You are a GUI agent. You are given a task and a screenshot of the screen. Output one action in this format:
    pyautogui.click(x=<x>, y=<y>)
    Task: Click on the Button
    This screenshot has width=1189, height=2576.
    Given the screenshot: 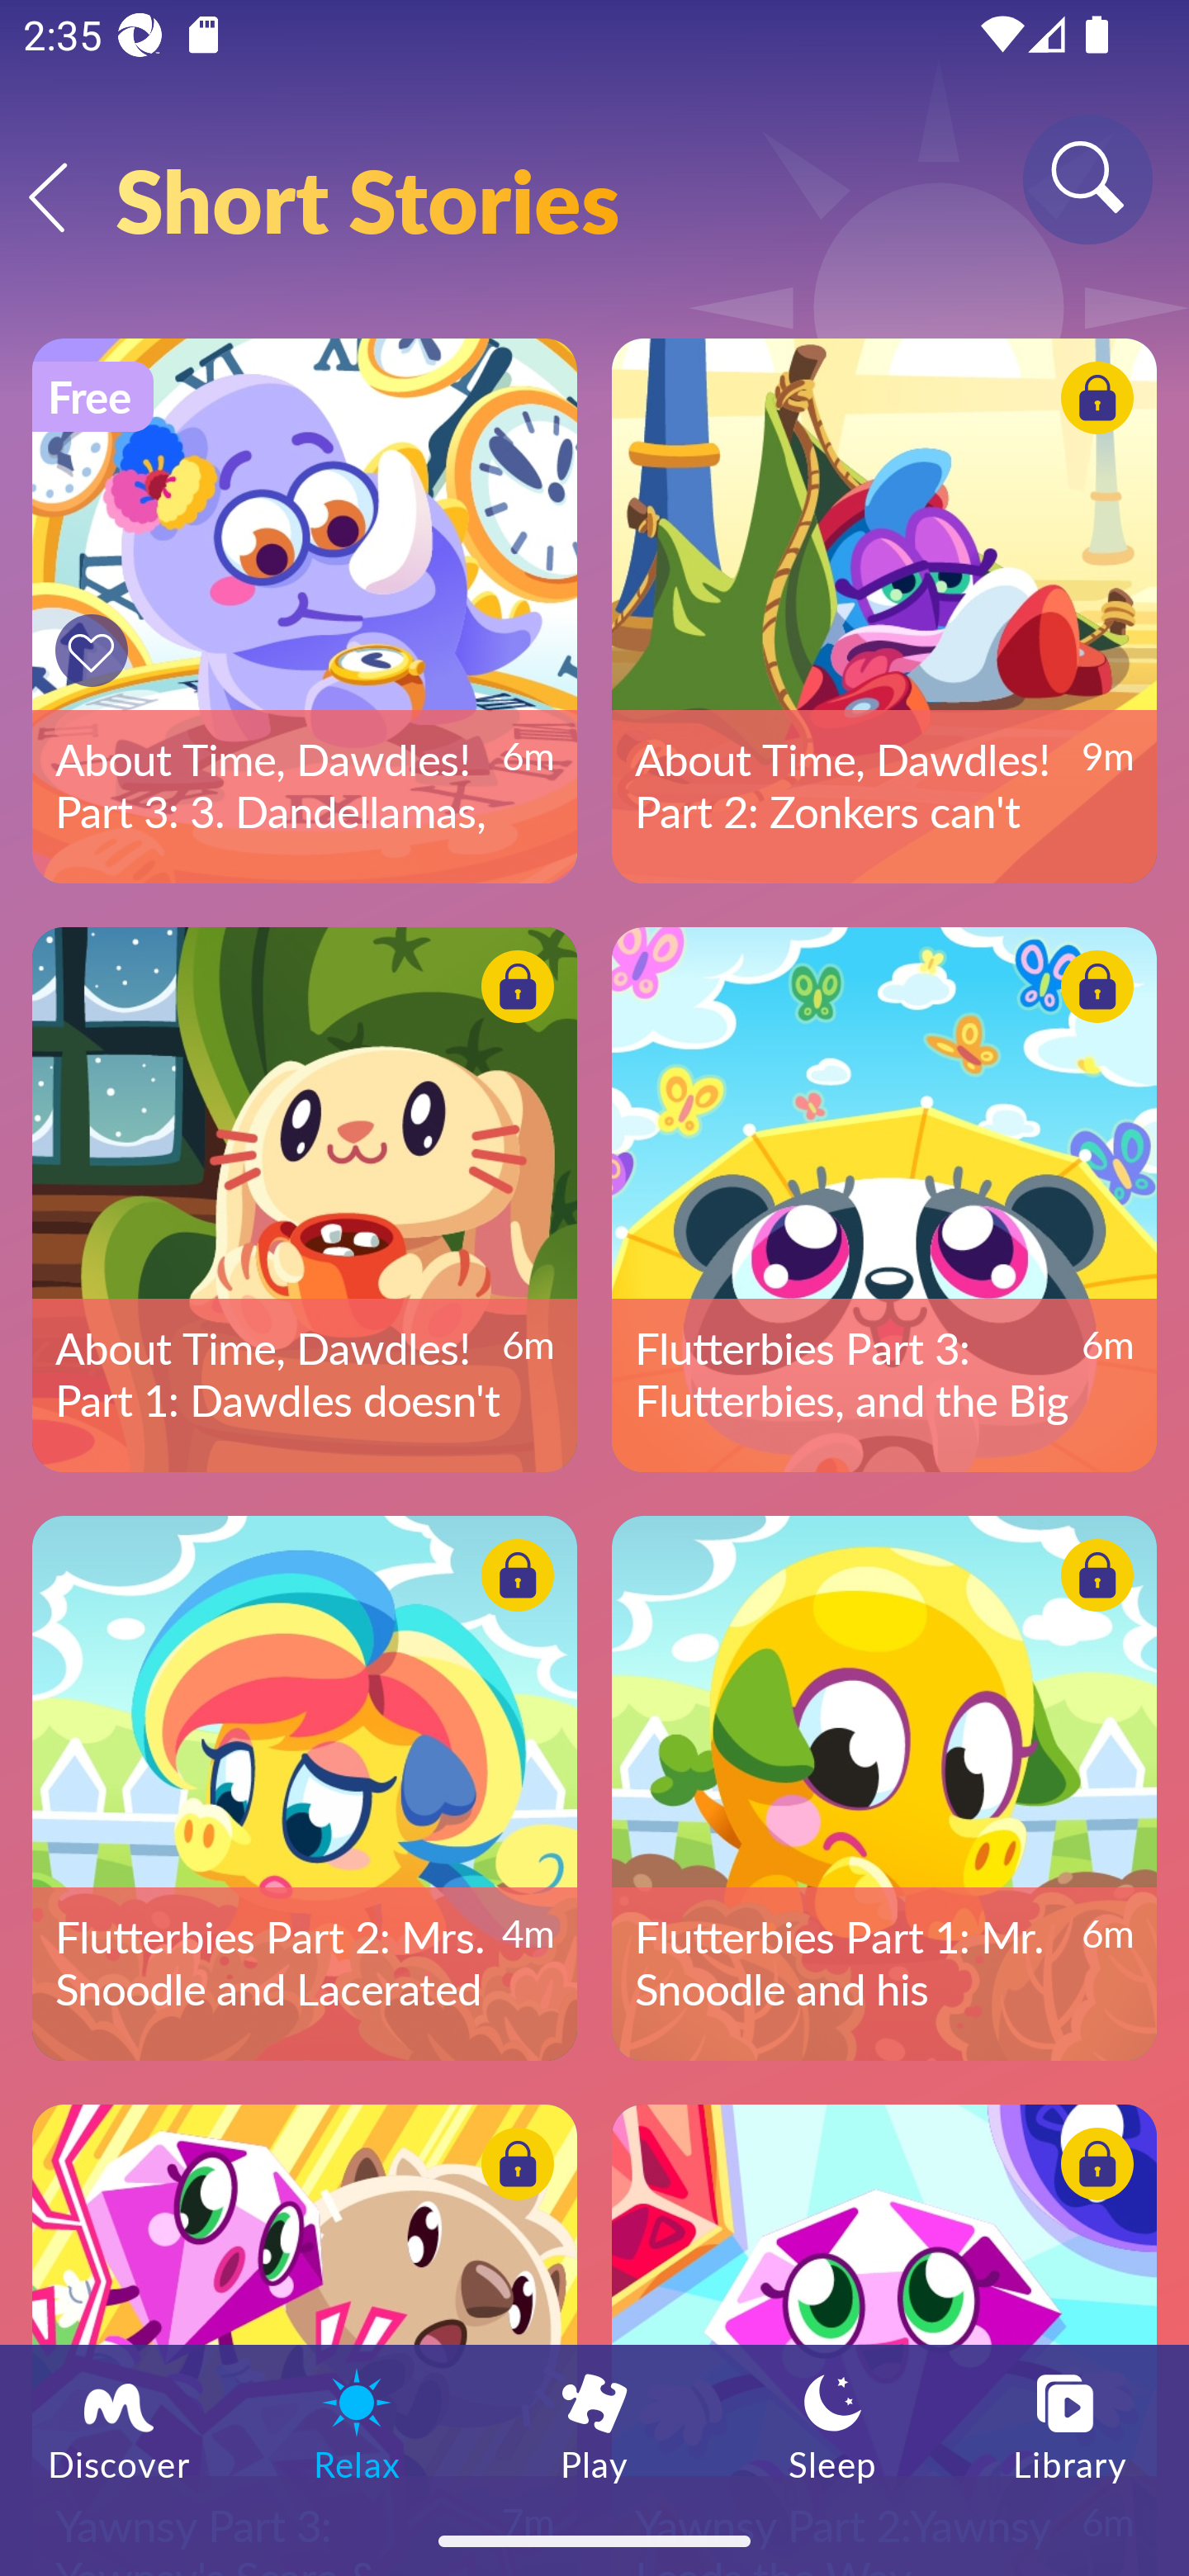 What is the action you would take?
    pyautogui.click(x=1092, y=2169)
    